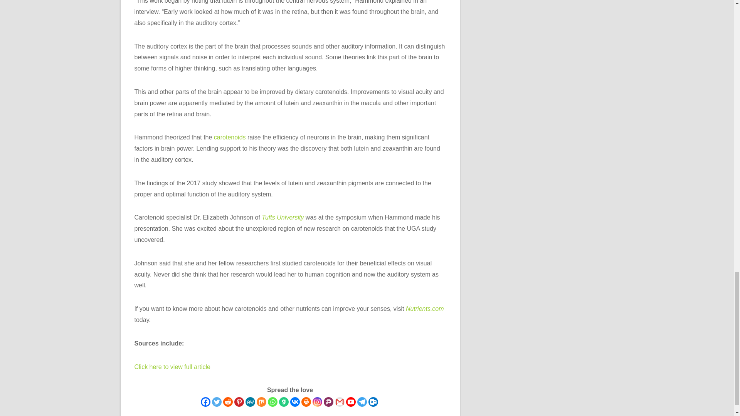 The width and height of the screenshot is (740, 416). What do you see at coordinates (283, 217) in the screenshot?
I see `Tufts University` at bounding box center [283, 217].